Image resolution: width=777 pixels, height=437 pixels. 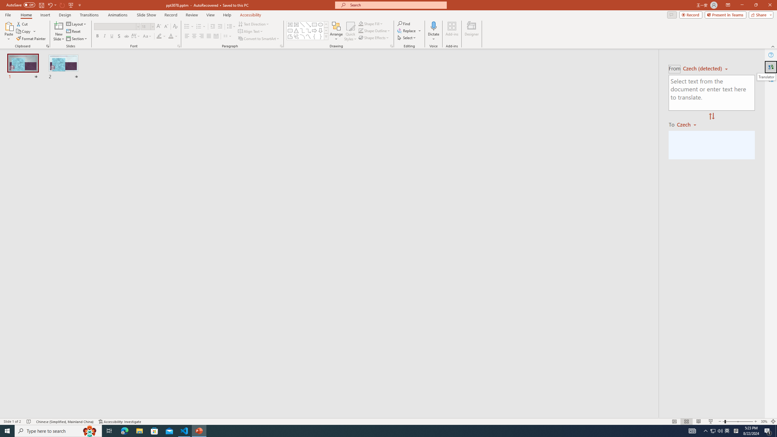 What do you see at coordinates (8, 15) in the screenshot?
I see `File Tab` at bounding box center [8, 15].